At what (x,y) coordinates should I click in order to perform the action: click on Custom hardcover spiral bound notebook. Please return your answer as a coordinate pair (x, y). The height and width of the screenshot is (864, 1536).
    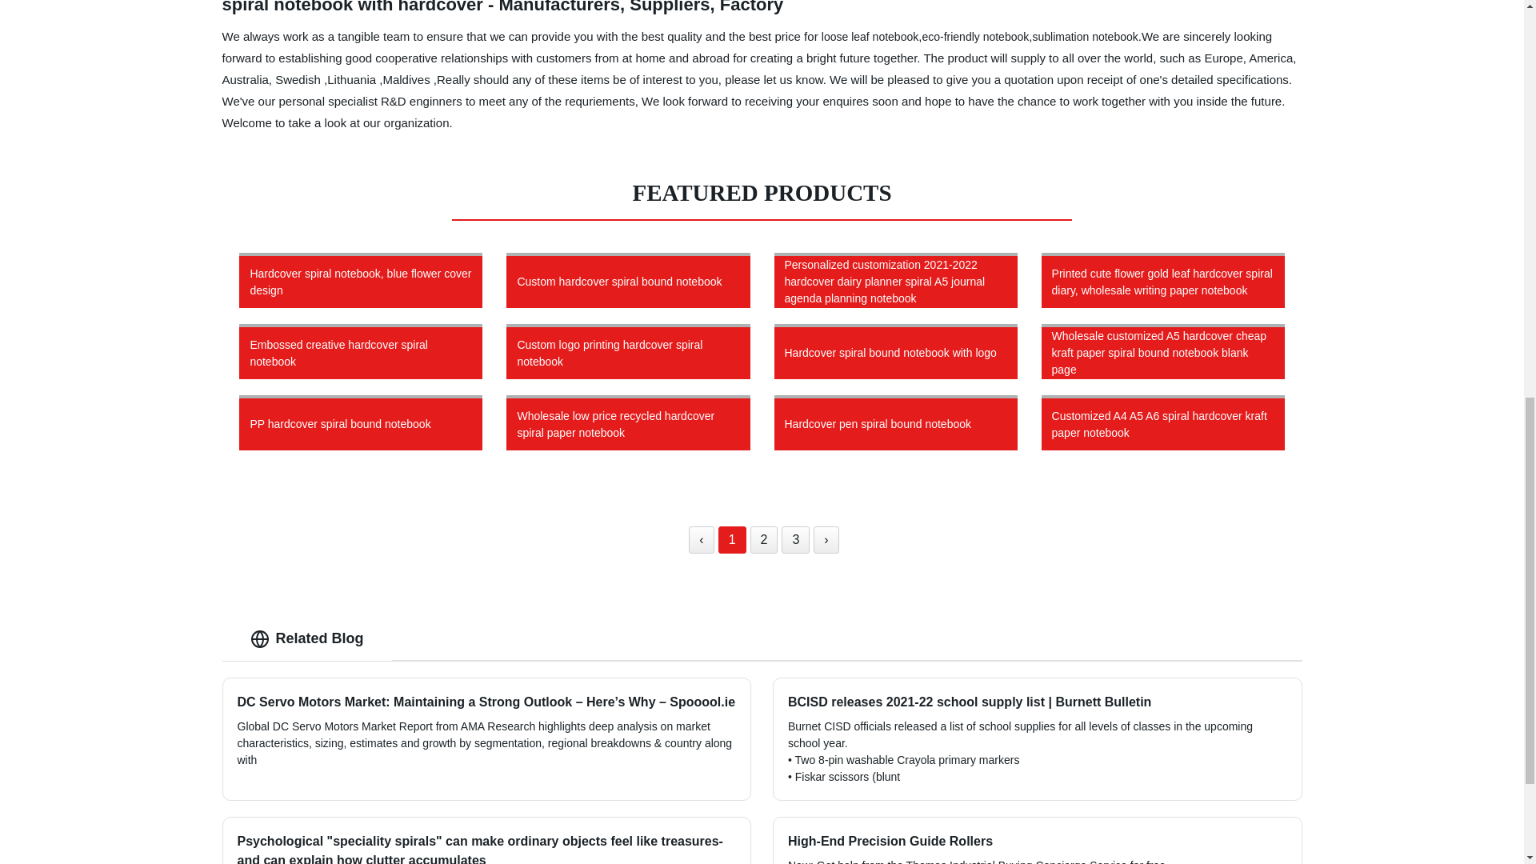
    Looking at the image, I should click on (628, 280).